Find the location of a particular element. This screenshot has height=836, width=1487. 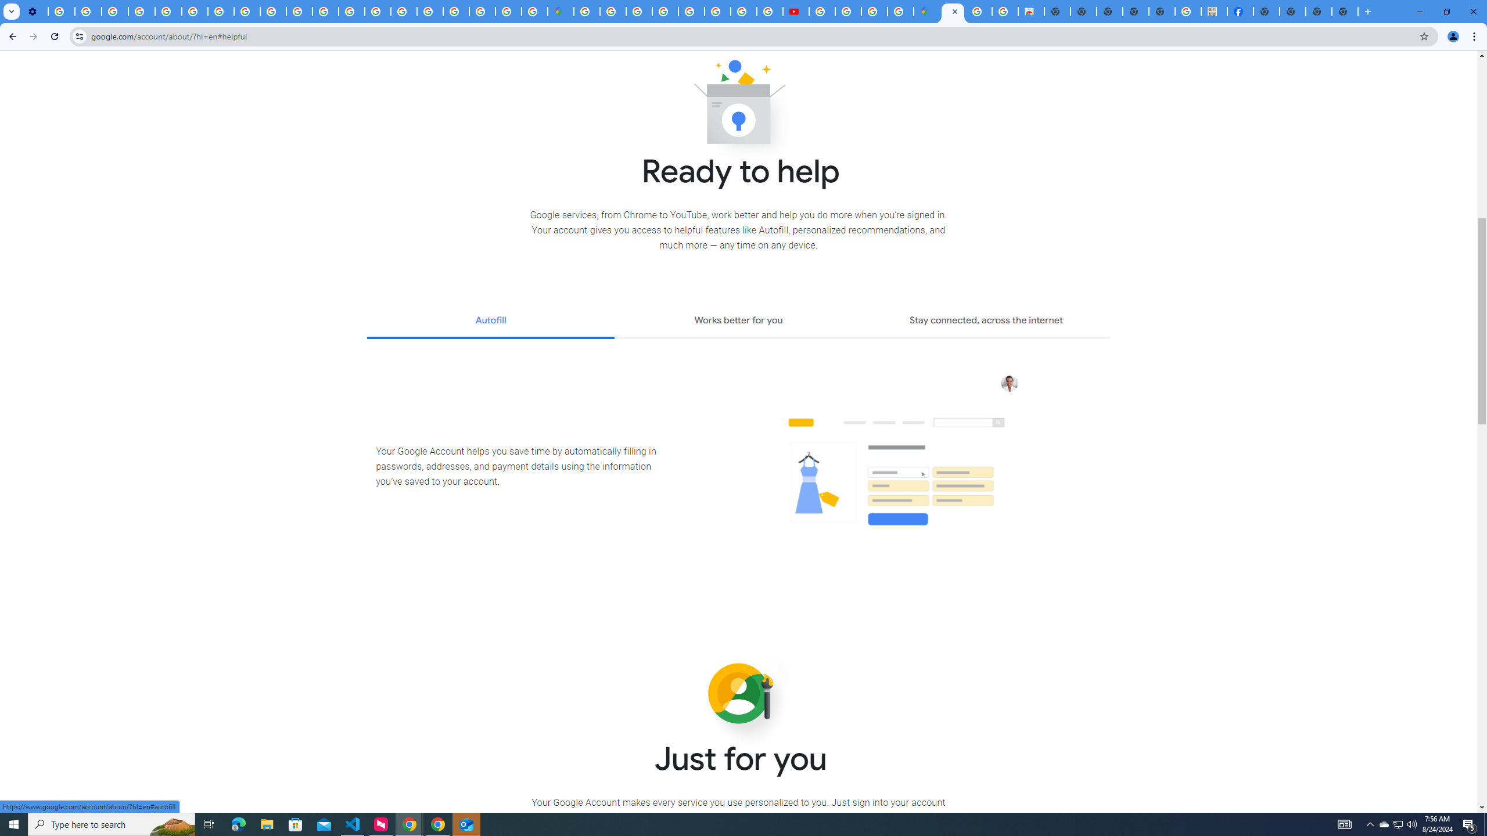

Works better for you is located at coordinates (738, 322).